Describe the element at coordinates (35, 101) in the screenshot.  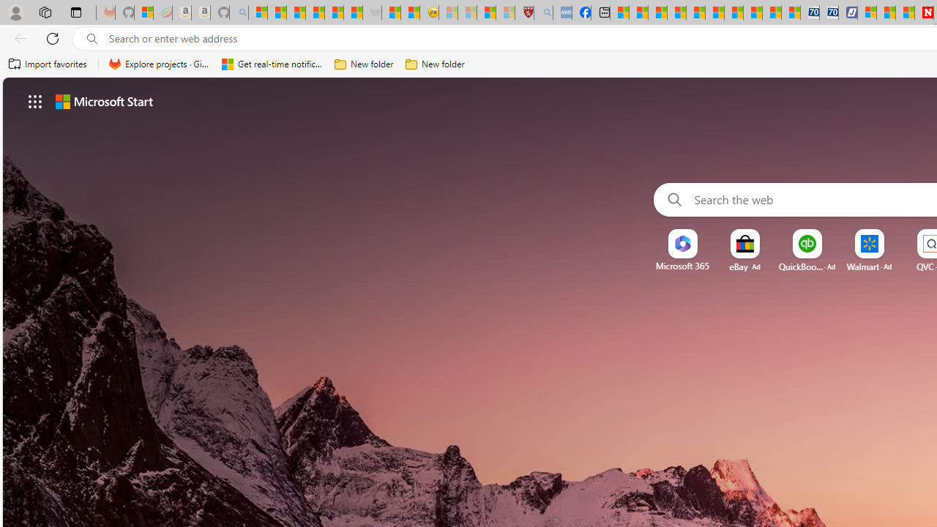
I see `App launcher` at that location.